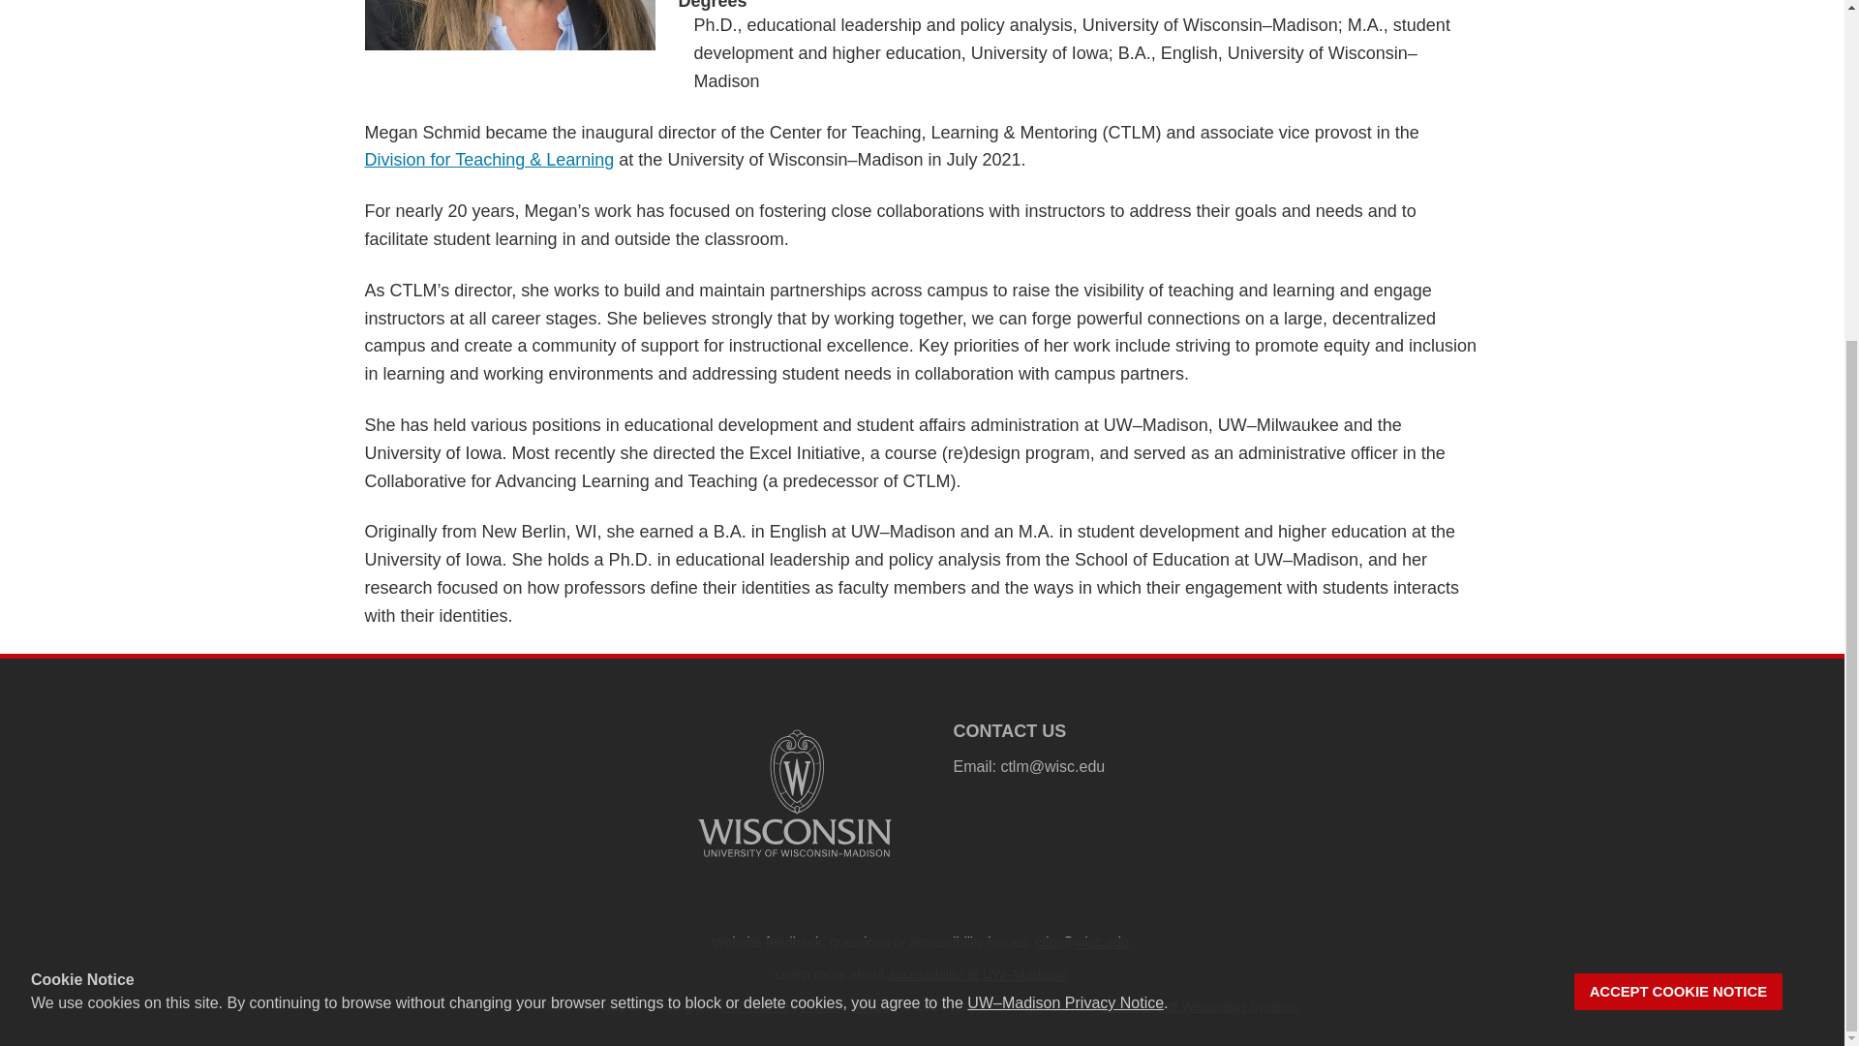 The height and width of the screenshot is (1046, 1859). What do you see at coordinates (845, 1005) in the screenshot?
I see `Privacy Notice` at bounding box center [845, 1005].